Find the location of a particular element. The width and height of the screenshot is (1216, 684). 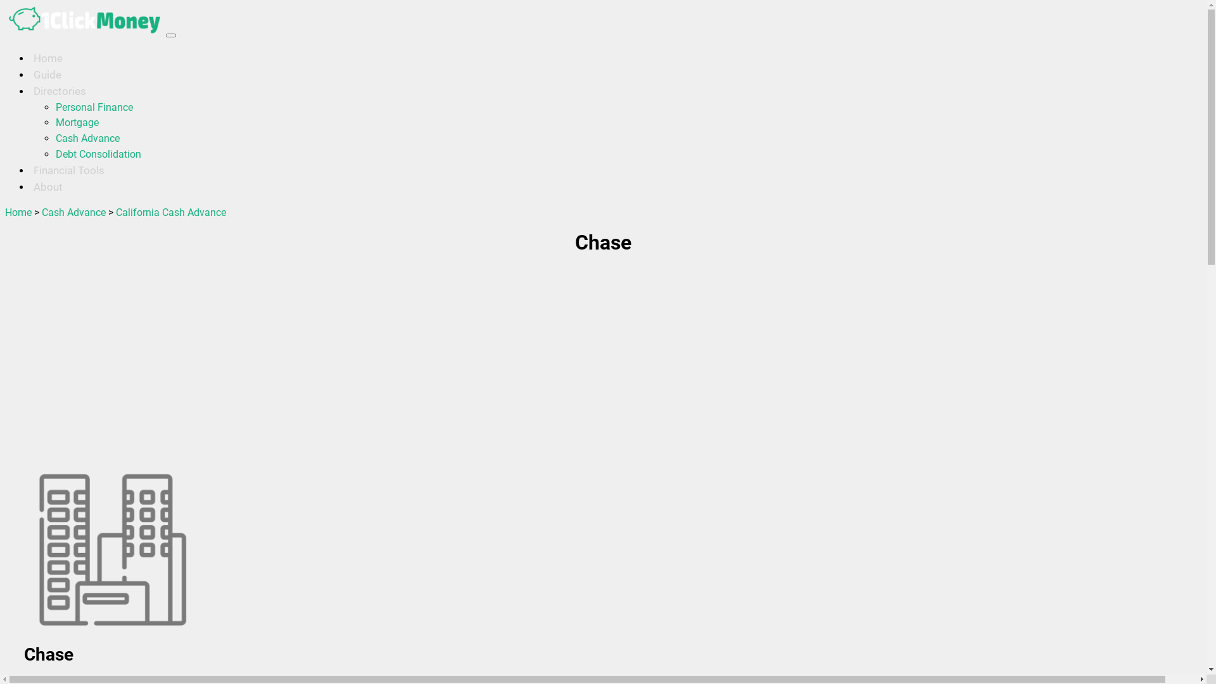

Personal Finance is located at coordinates (94, 108).